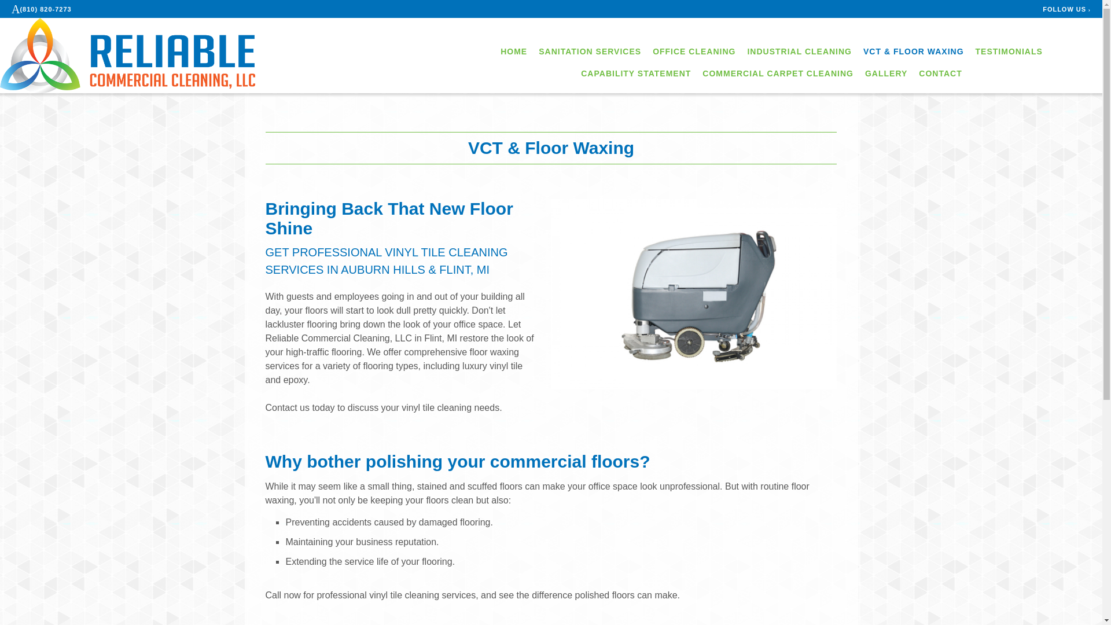  I want to click on COMMERCIAL CARPET CLEANING, so click(778, 73).